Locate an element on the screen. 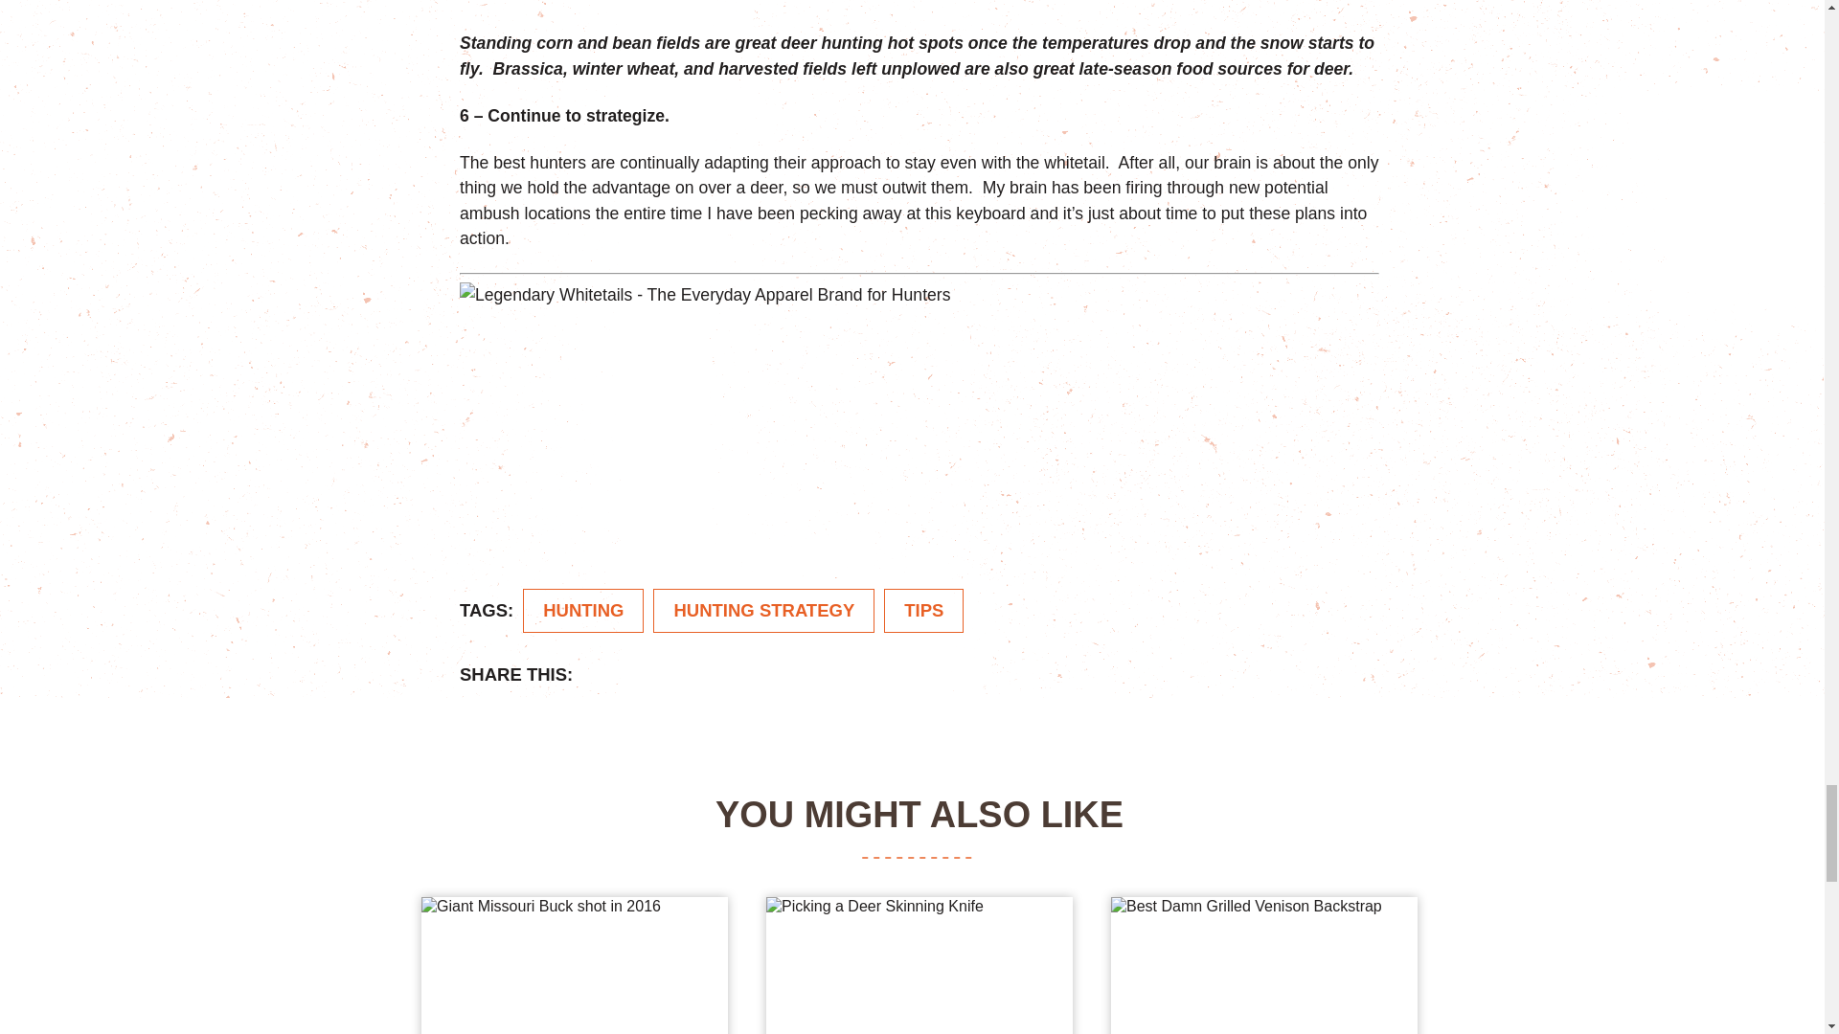 This screenshot has height=1034, width=1839. HUNTING is located at coordinates (582, 610).